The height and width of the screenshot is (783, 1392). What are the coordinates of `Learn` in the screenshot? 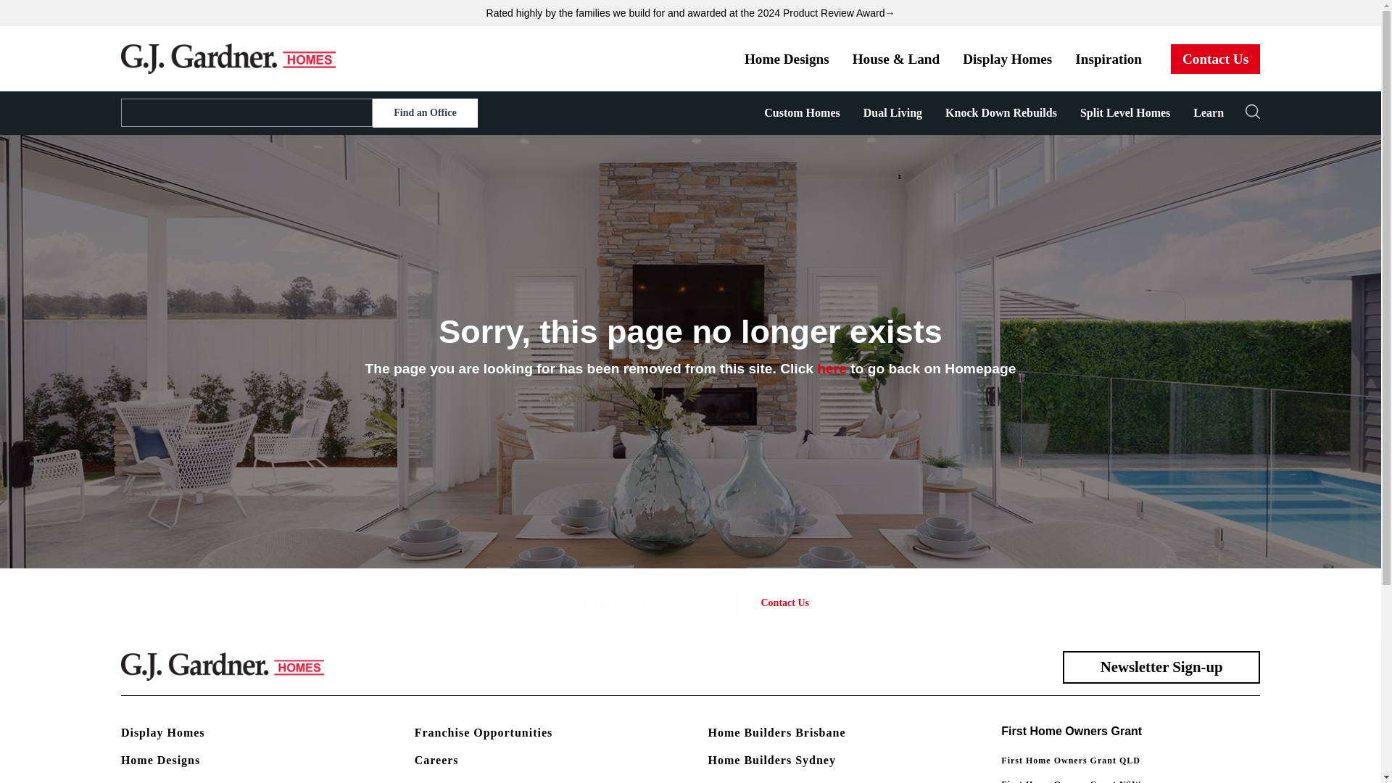 It's located at (1209, 113).